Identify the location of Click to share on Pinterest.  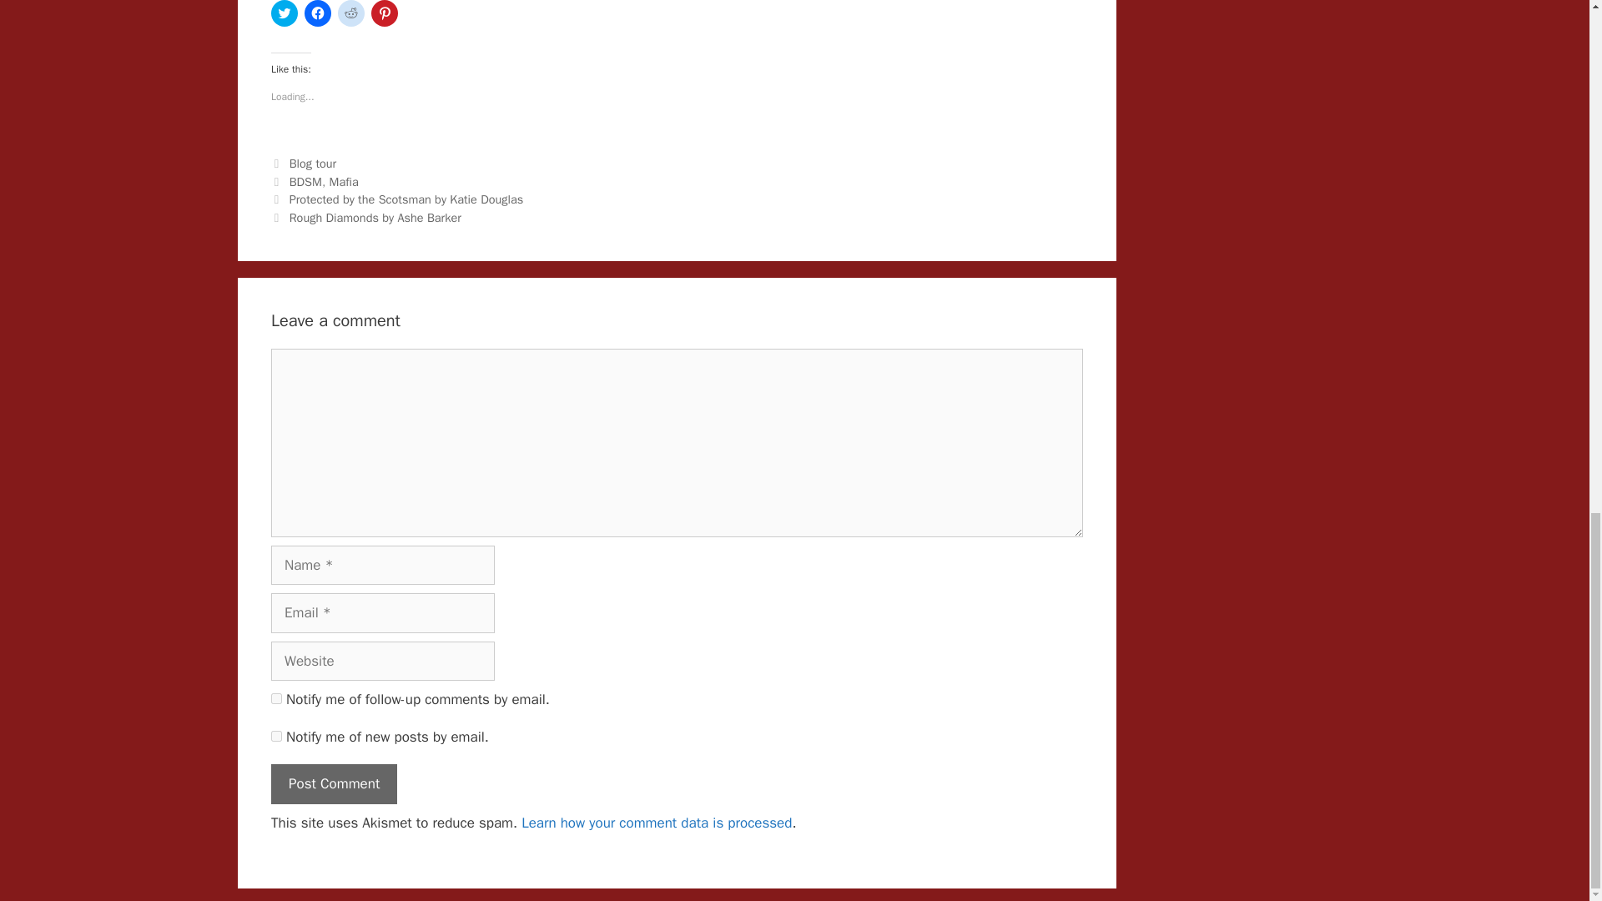
(384, 13).